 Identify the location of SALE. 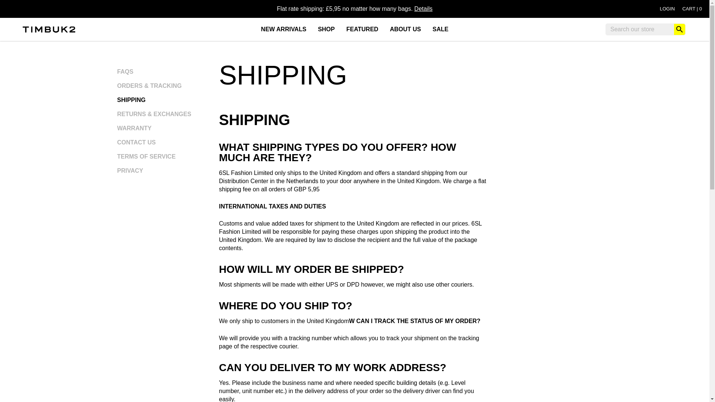
(131, 100).